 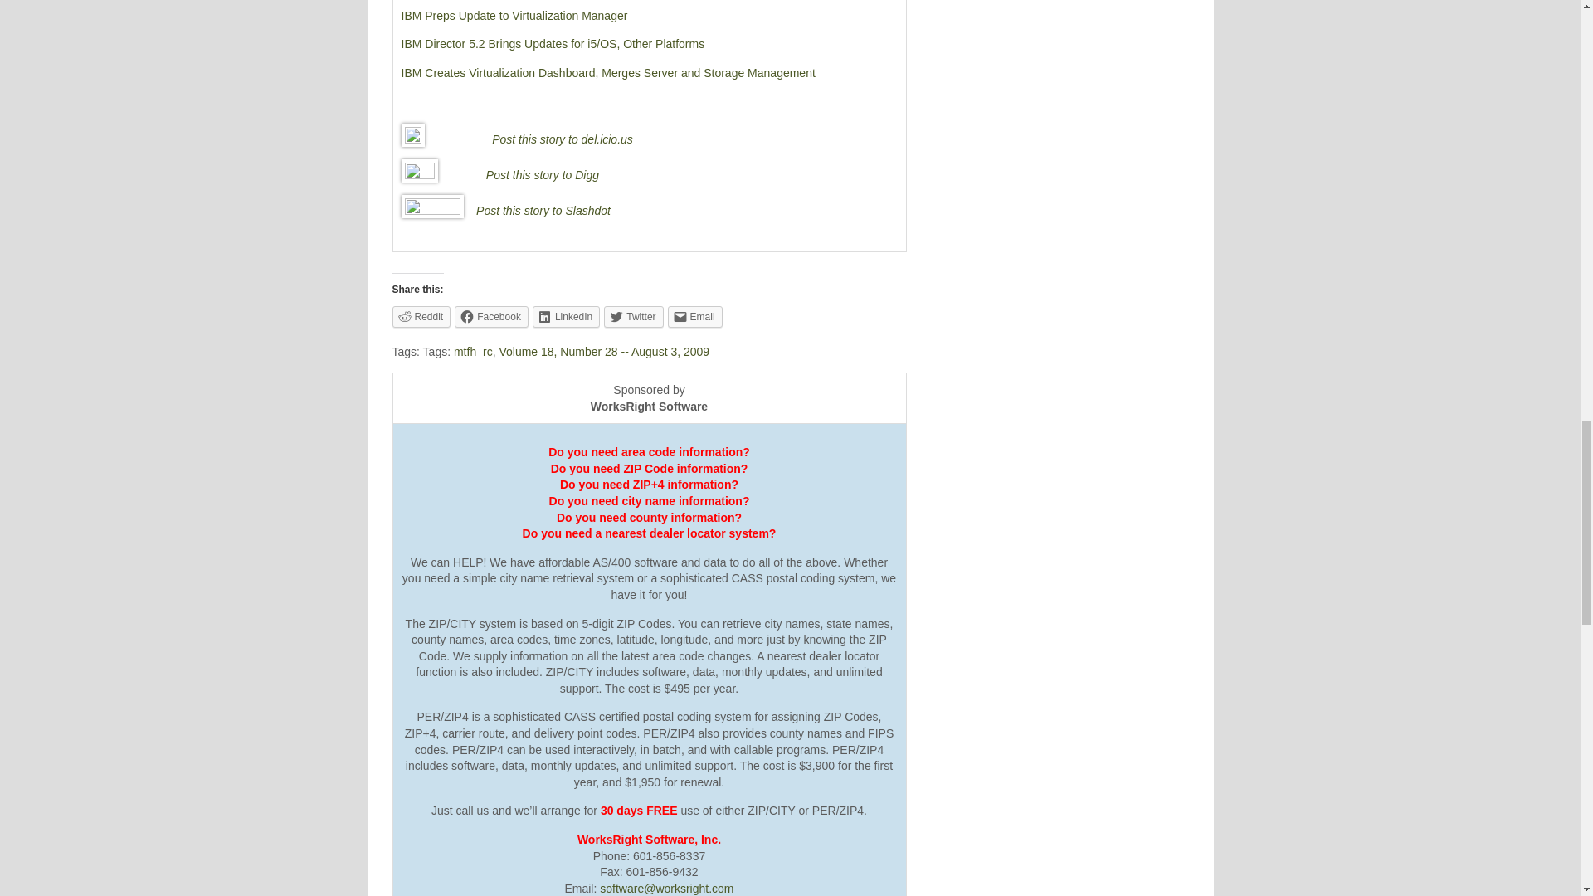 I want to click on IBM Preps Update to Virtualization Manager, so click(x=514, y=15).